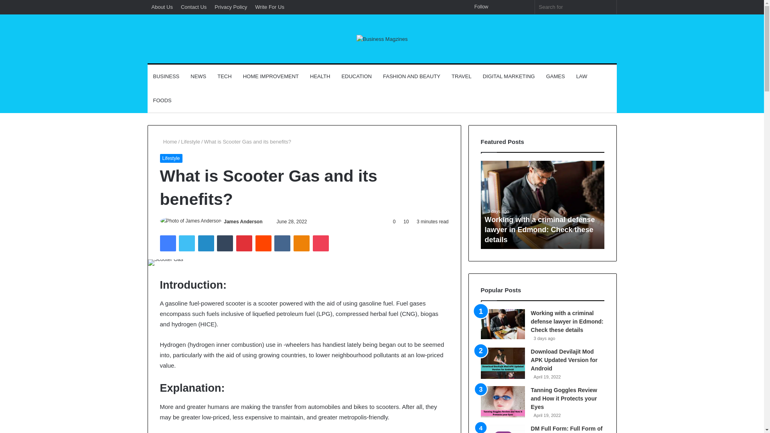 This screenshot has height=433, width=770. What do you see at coordinates (270, 76) in the screenshot?
I see `HOME IMPROVEMENT` at bounding box center [270, 76].